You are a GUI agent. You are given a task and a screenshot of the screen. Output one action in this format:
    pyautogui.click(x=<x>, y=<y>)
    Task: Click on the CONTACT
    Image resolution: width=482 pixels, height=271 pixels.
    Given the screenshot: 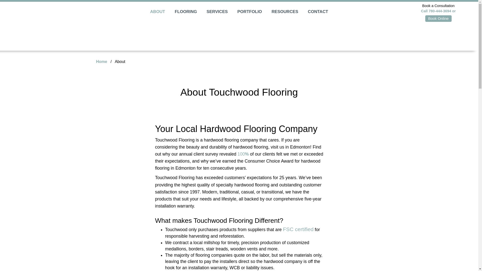 What is the action you would take?
    pyautogui.click(x=318, y=12)
    